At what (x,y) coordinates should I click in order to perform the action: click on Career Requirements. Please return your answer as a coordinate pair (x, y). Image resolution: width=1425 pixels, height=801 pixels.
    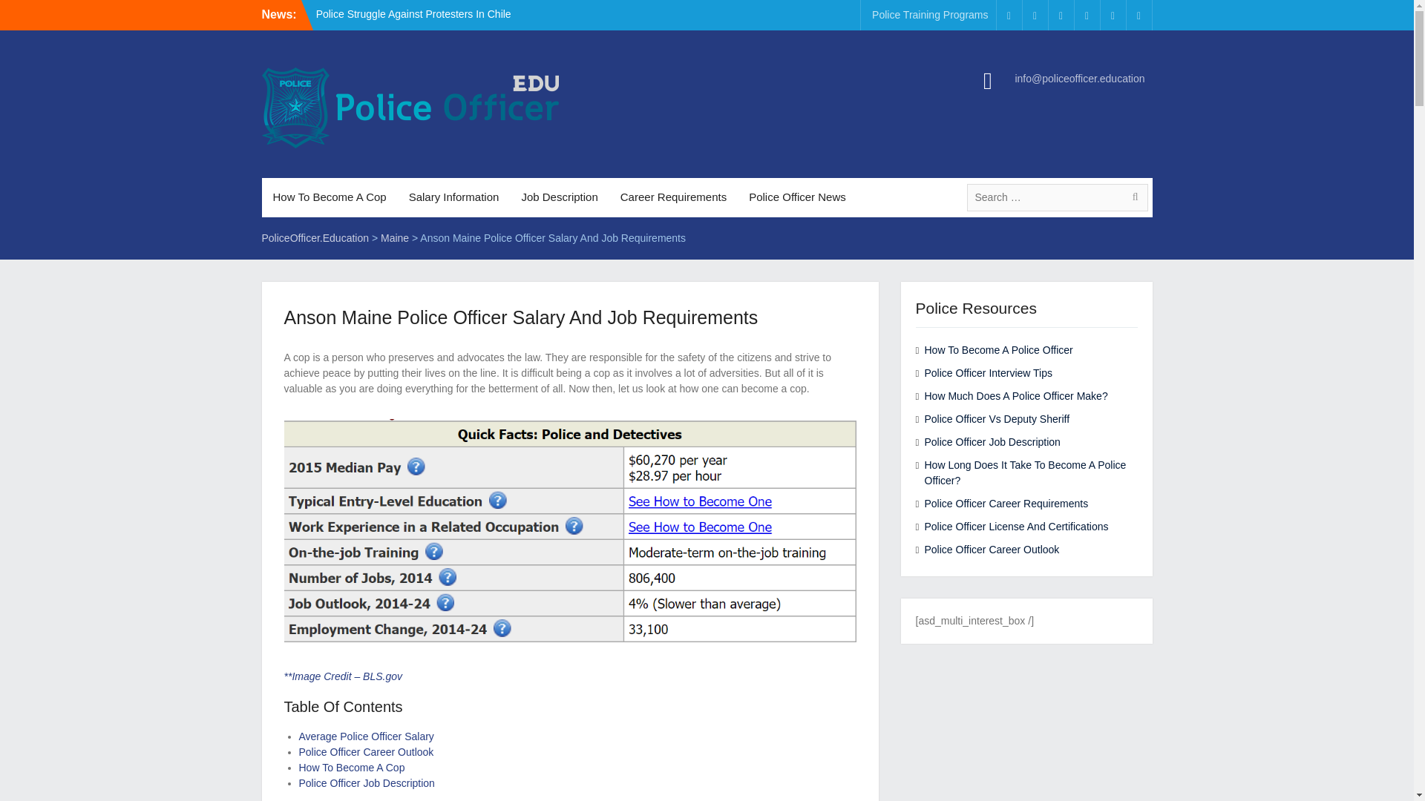
    Looking at the image, I should click on (674, 197).